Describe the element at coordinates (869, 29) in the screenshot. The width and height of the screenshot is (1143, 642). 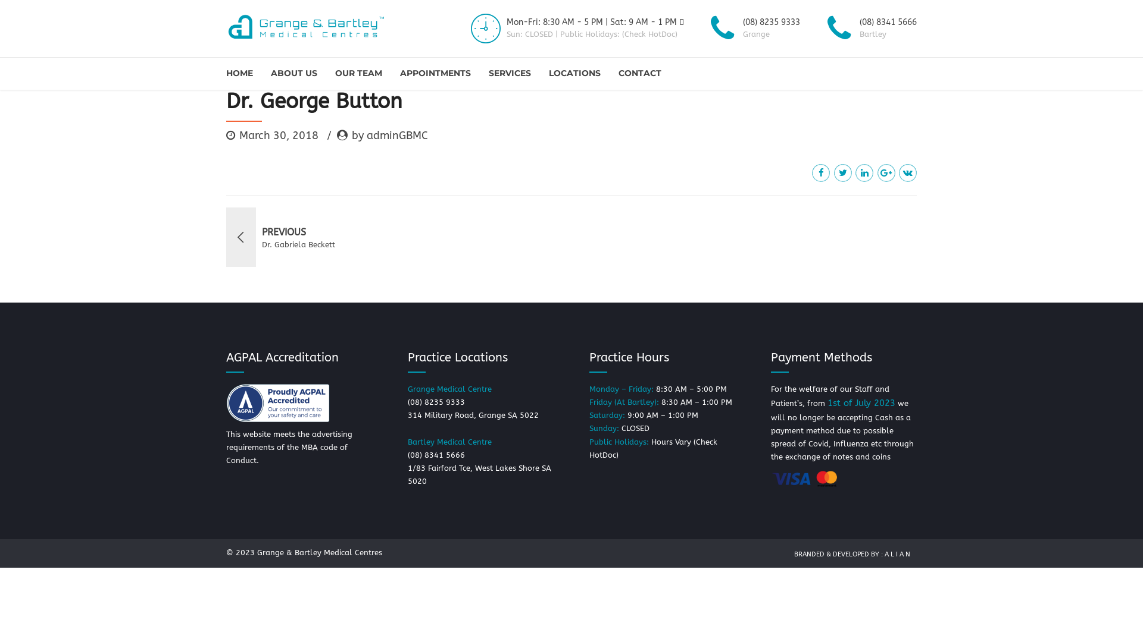
I see `(08) 8341 5666
Bartley` at that location.